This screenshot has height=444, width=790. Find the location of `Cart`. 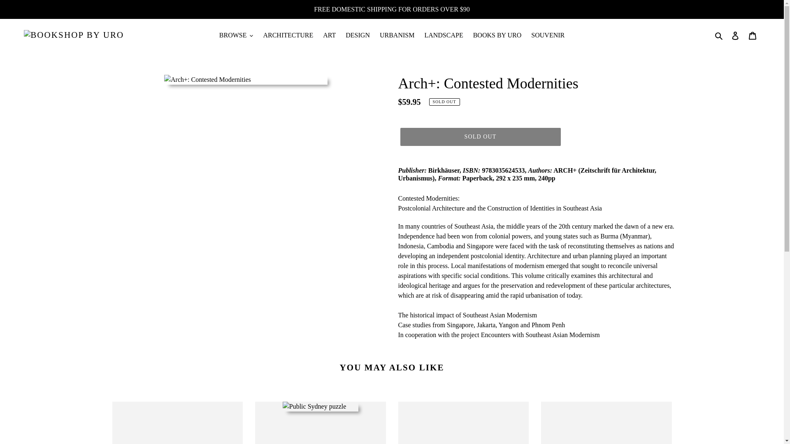

Cart is located at coordinates (753, 35).